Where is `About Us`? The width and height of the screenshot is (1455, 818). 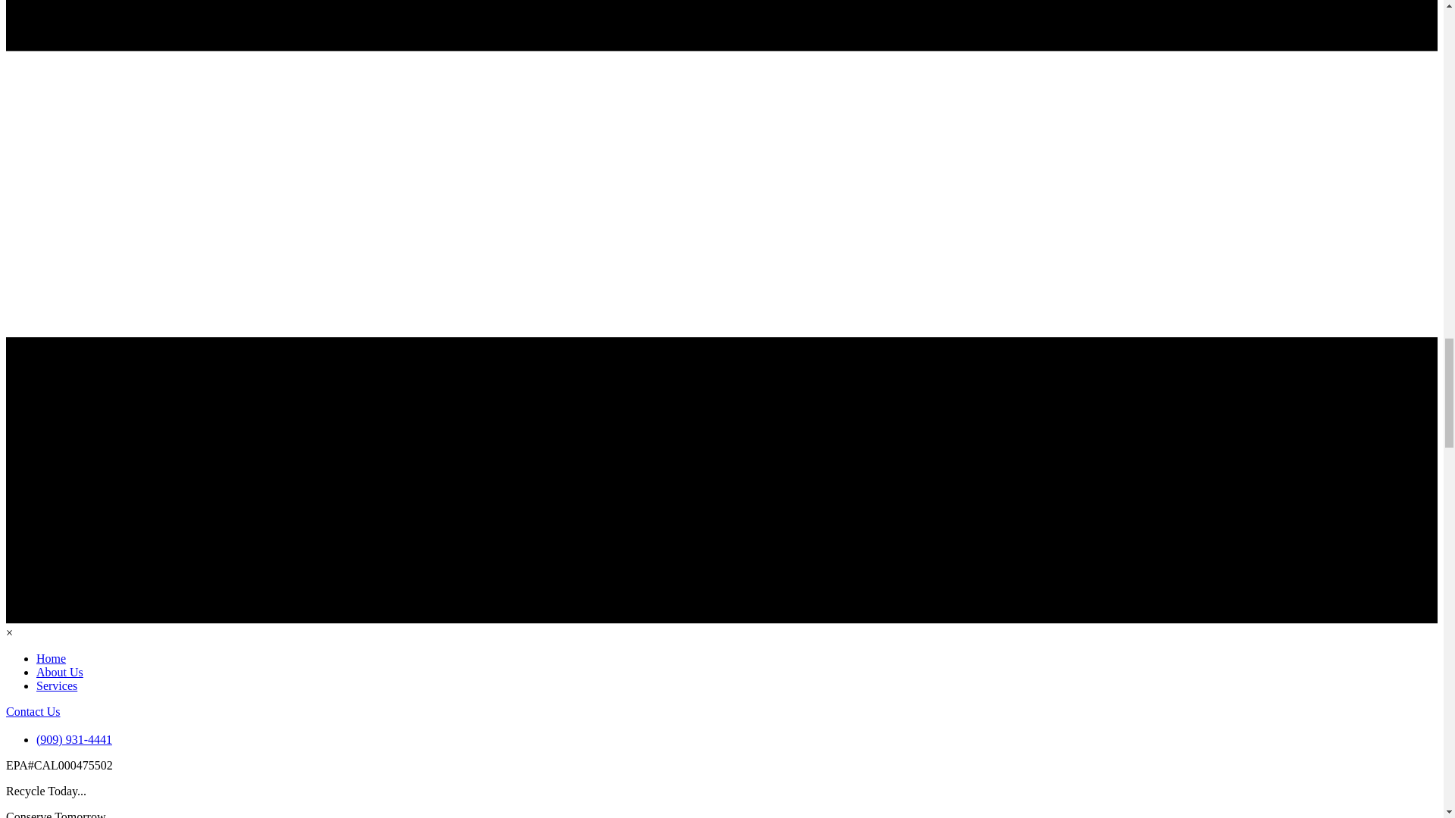
About Us is located at coordinates (59, 673).